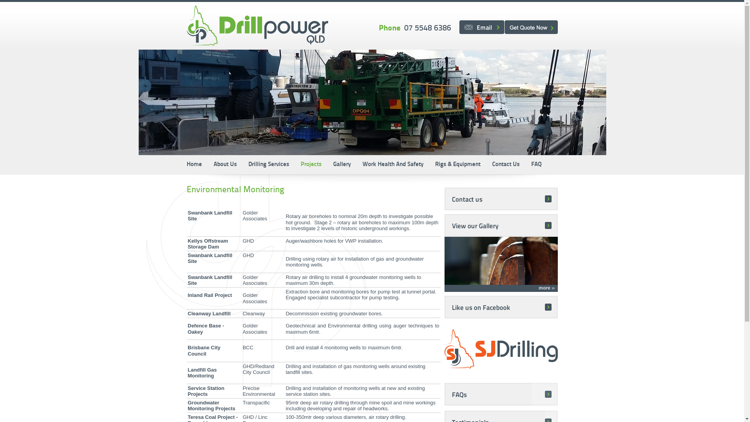  I want to click on Drilling Services, so click(268, 165).